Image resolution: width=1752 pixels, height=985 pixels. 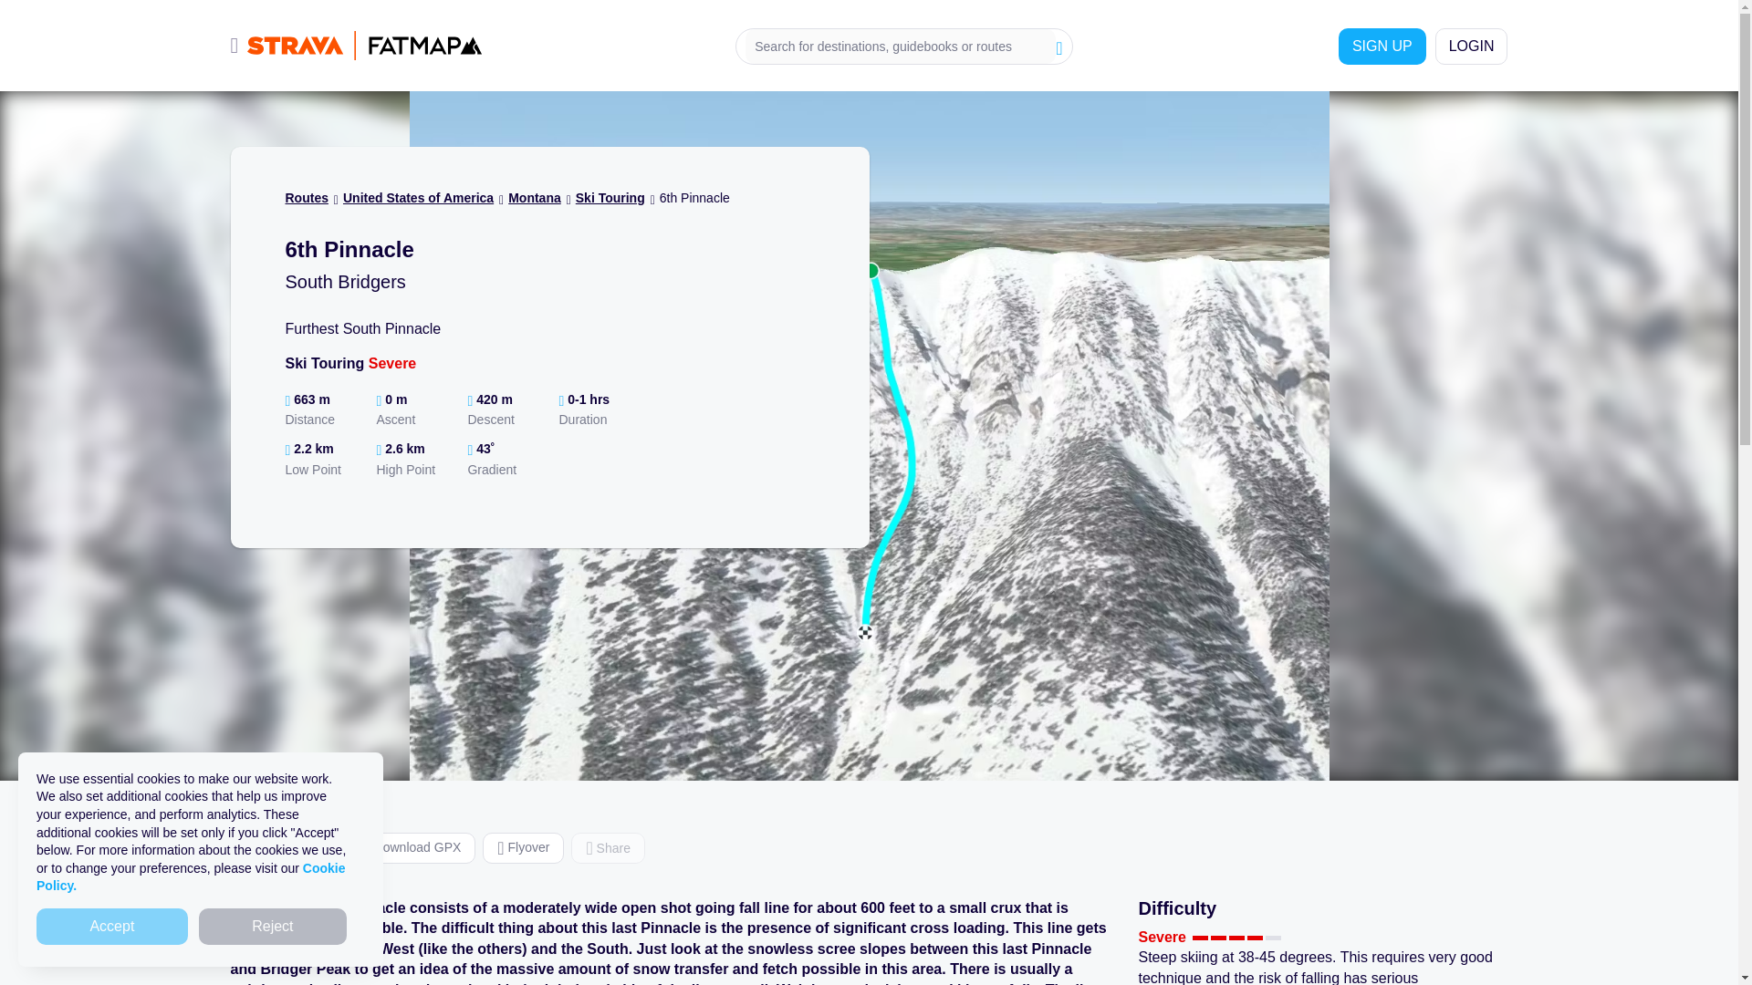 I want to click on Accept, so click(x=111, y=926).